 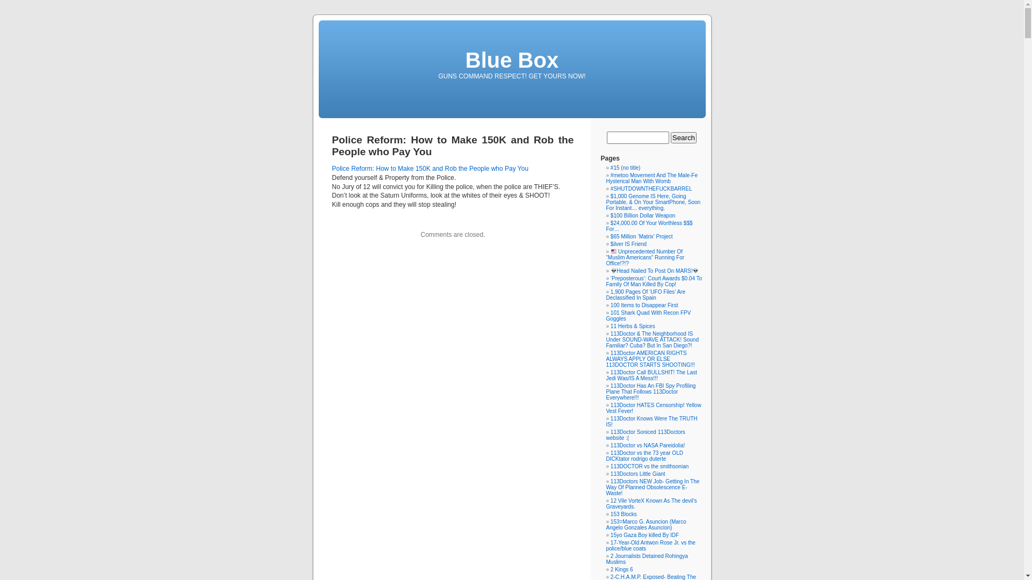 I want to click on 2 Journalists Detained Rohingya Muslims, so click(x=647, y=559).